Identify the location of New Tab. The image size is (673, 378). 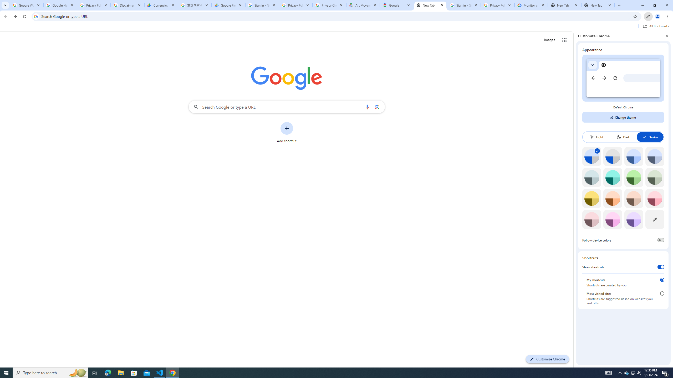
(598, 5).